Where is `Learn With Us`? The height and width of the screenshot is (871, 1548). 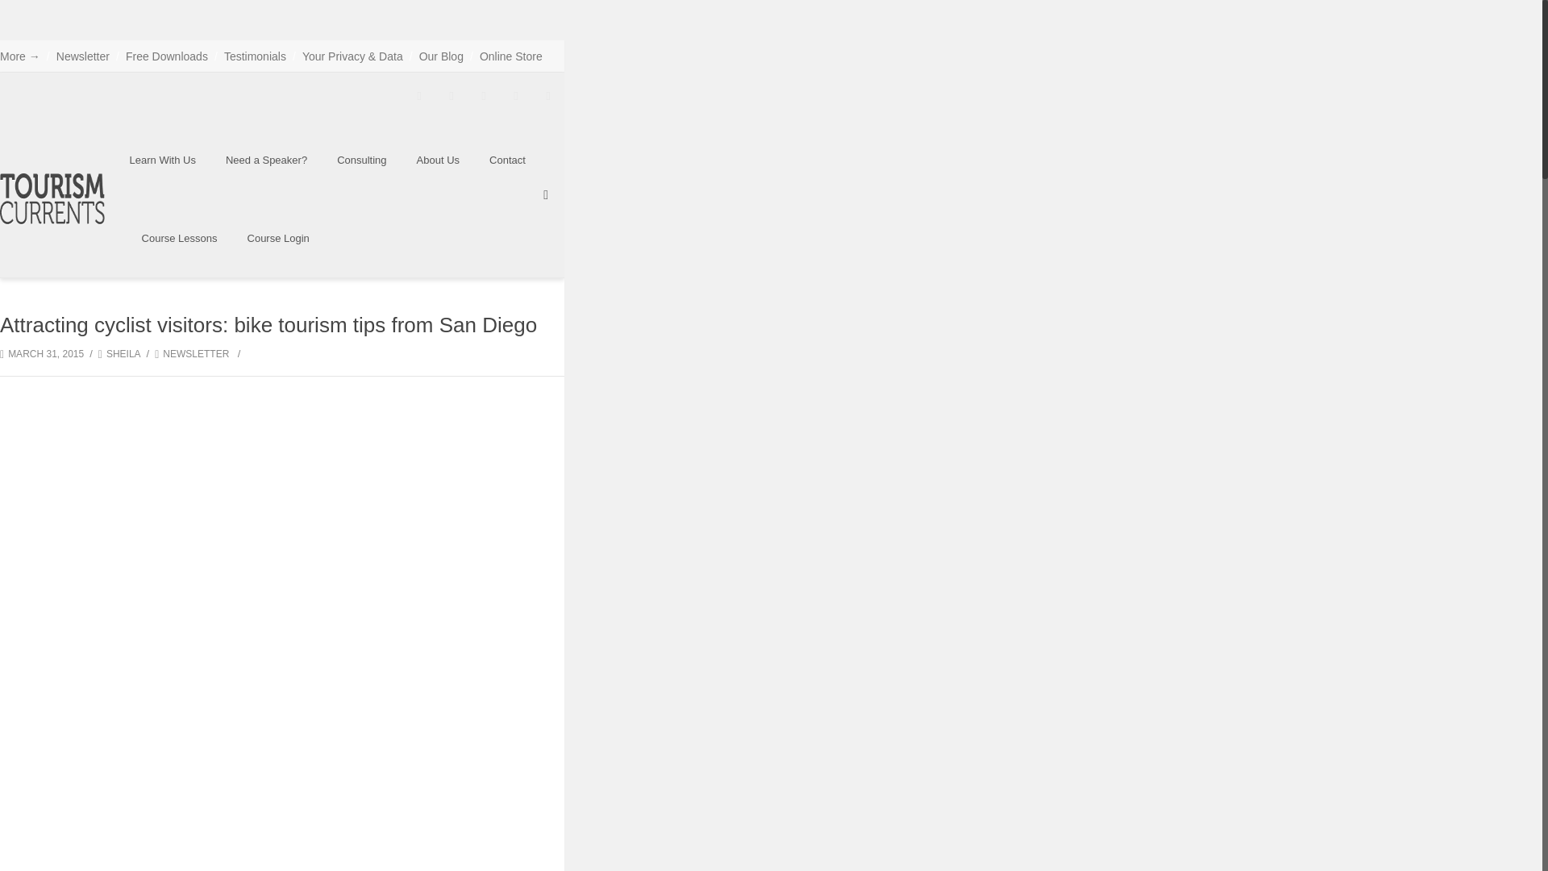
Learn With Us is located at coordinates (163, 160).